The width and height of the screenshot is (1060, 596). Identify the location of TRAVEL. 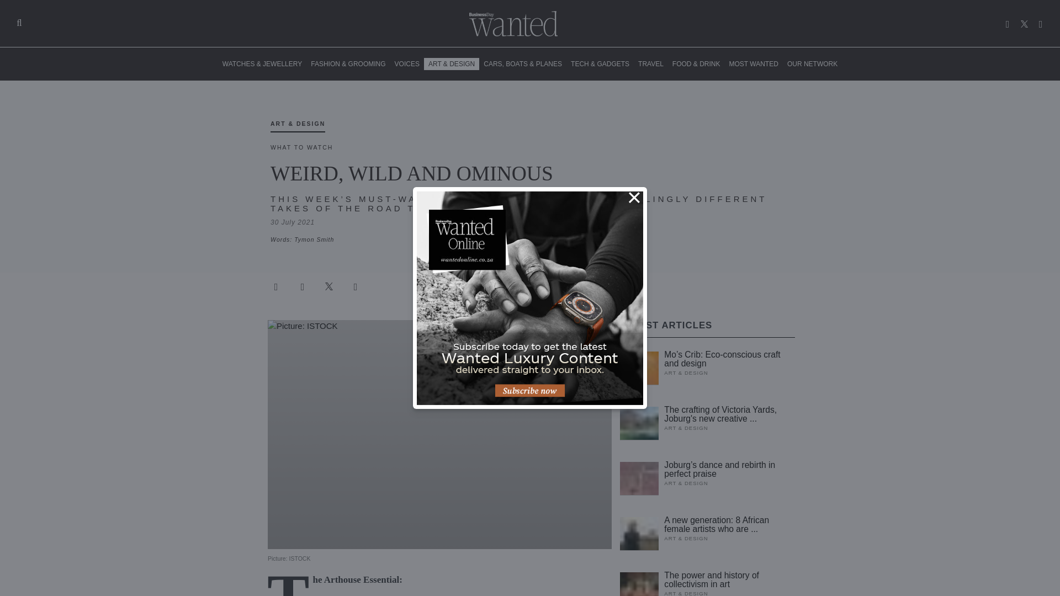
(650, 64).